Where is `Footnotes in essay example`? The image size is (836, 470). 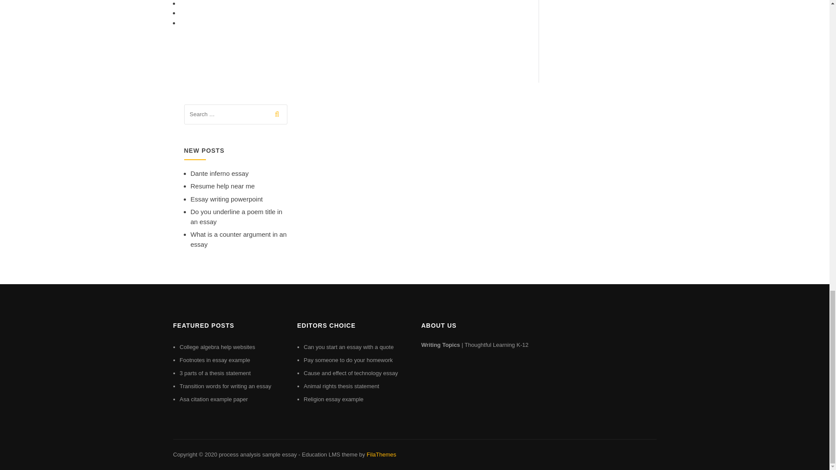 Footnotes in essay example is located at coordinates (215, 359).